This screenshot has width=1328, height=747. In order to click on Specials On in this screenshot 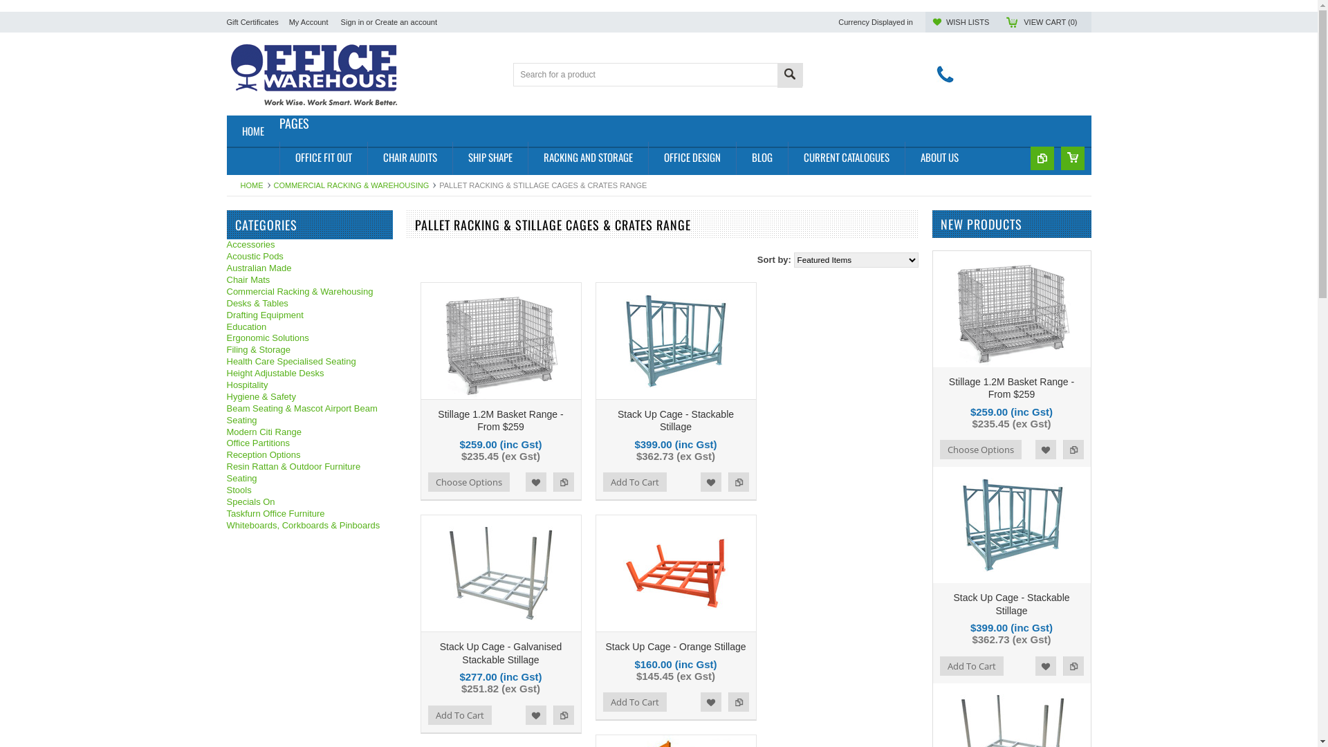, I will do `click(310, 502)`.